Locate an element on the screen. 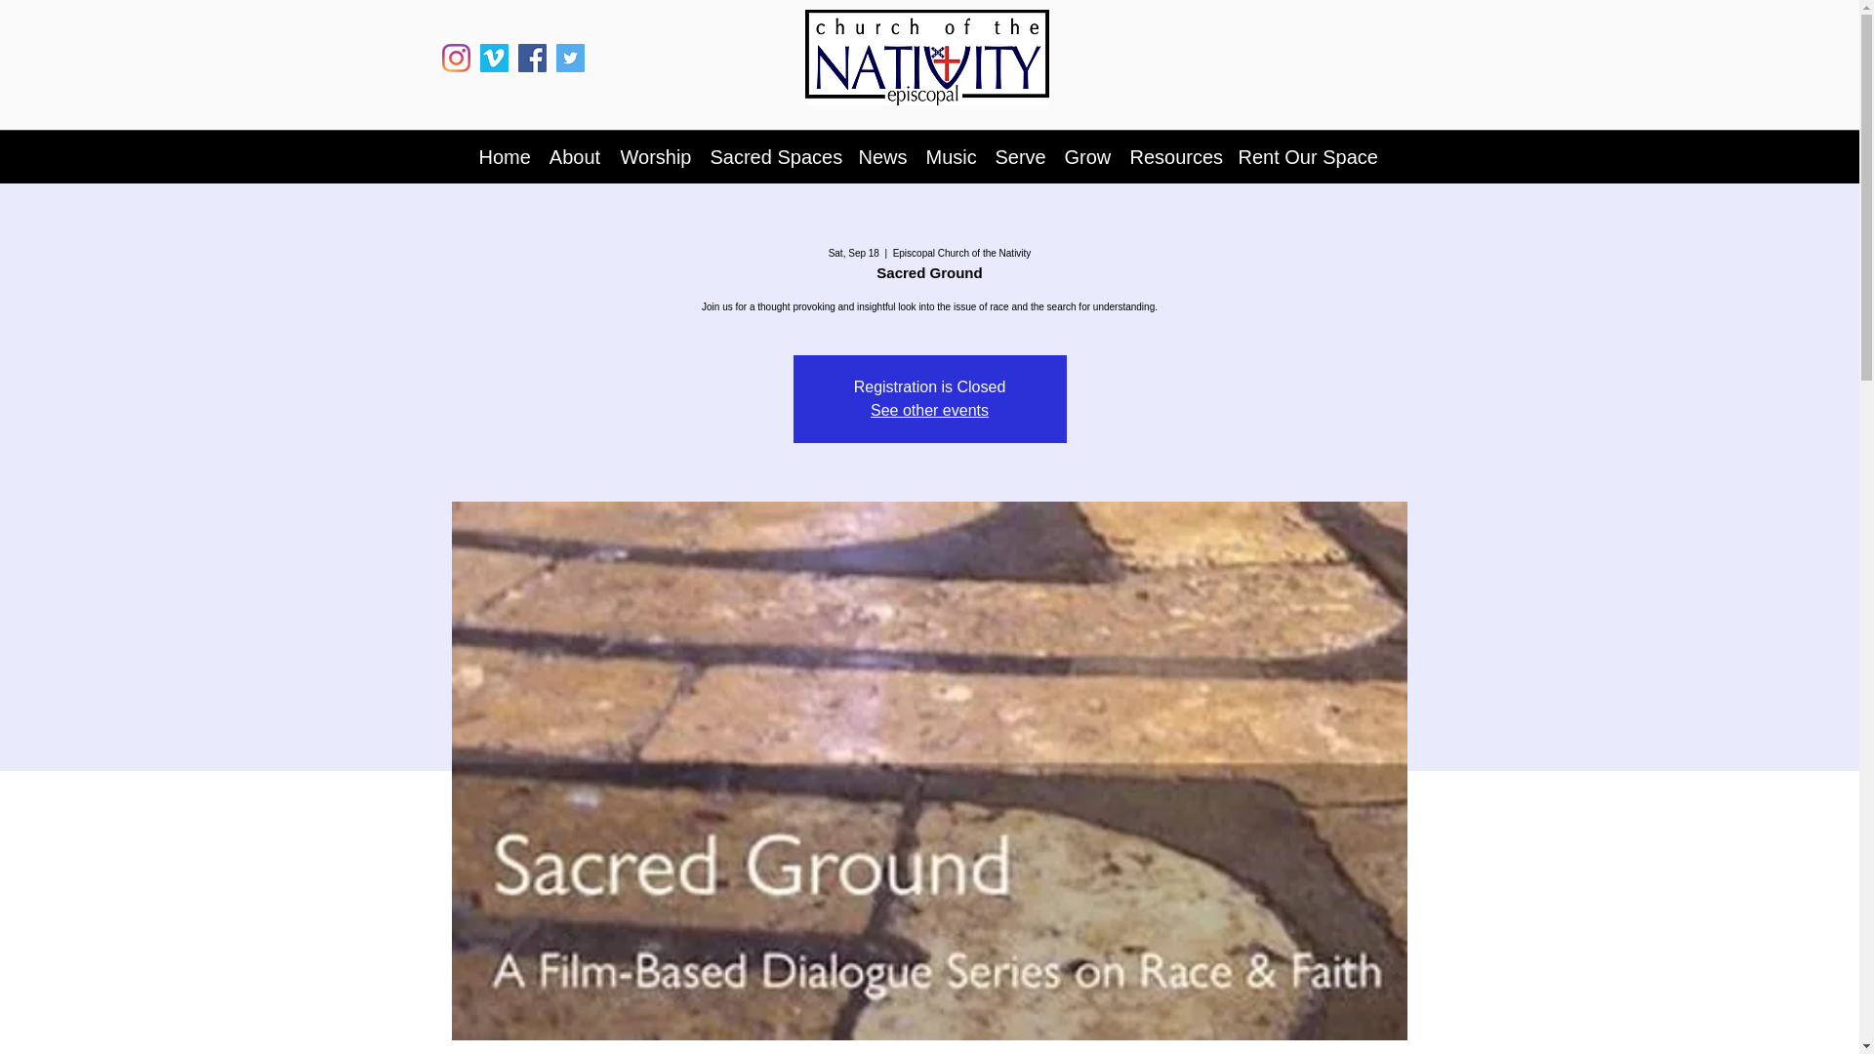  Home is located at coordinates (504, 156).